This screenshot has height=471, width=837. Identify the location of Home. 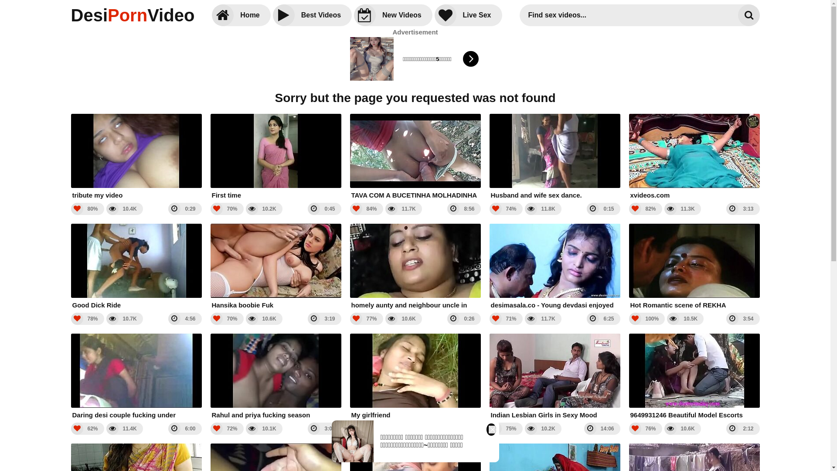
(241, 15).